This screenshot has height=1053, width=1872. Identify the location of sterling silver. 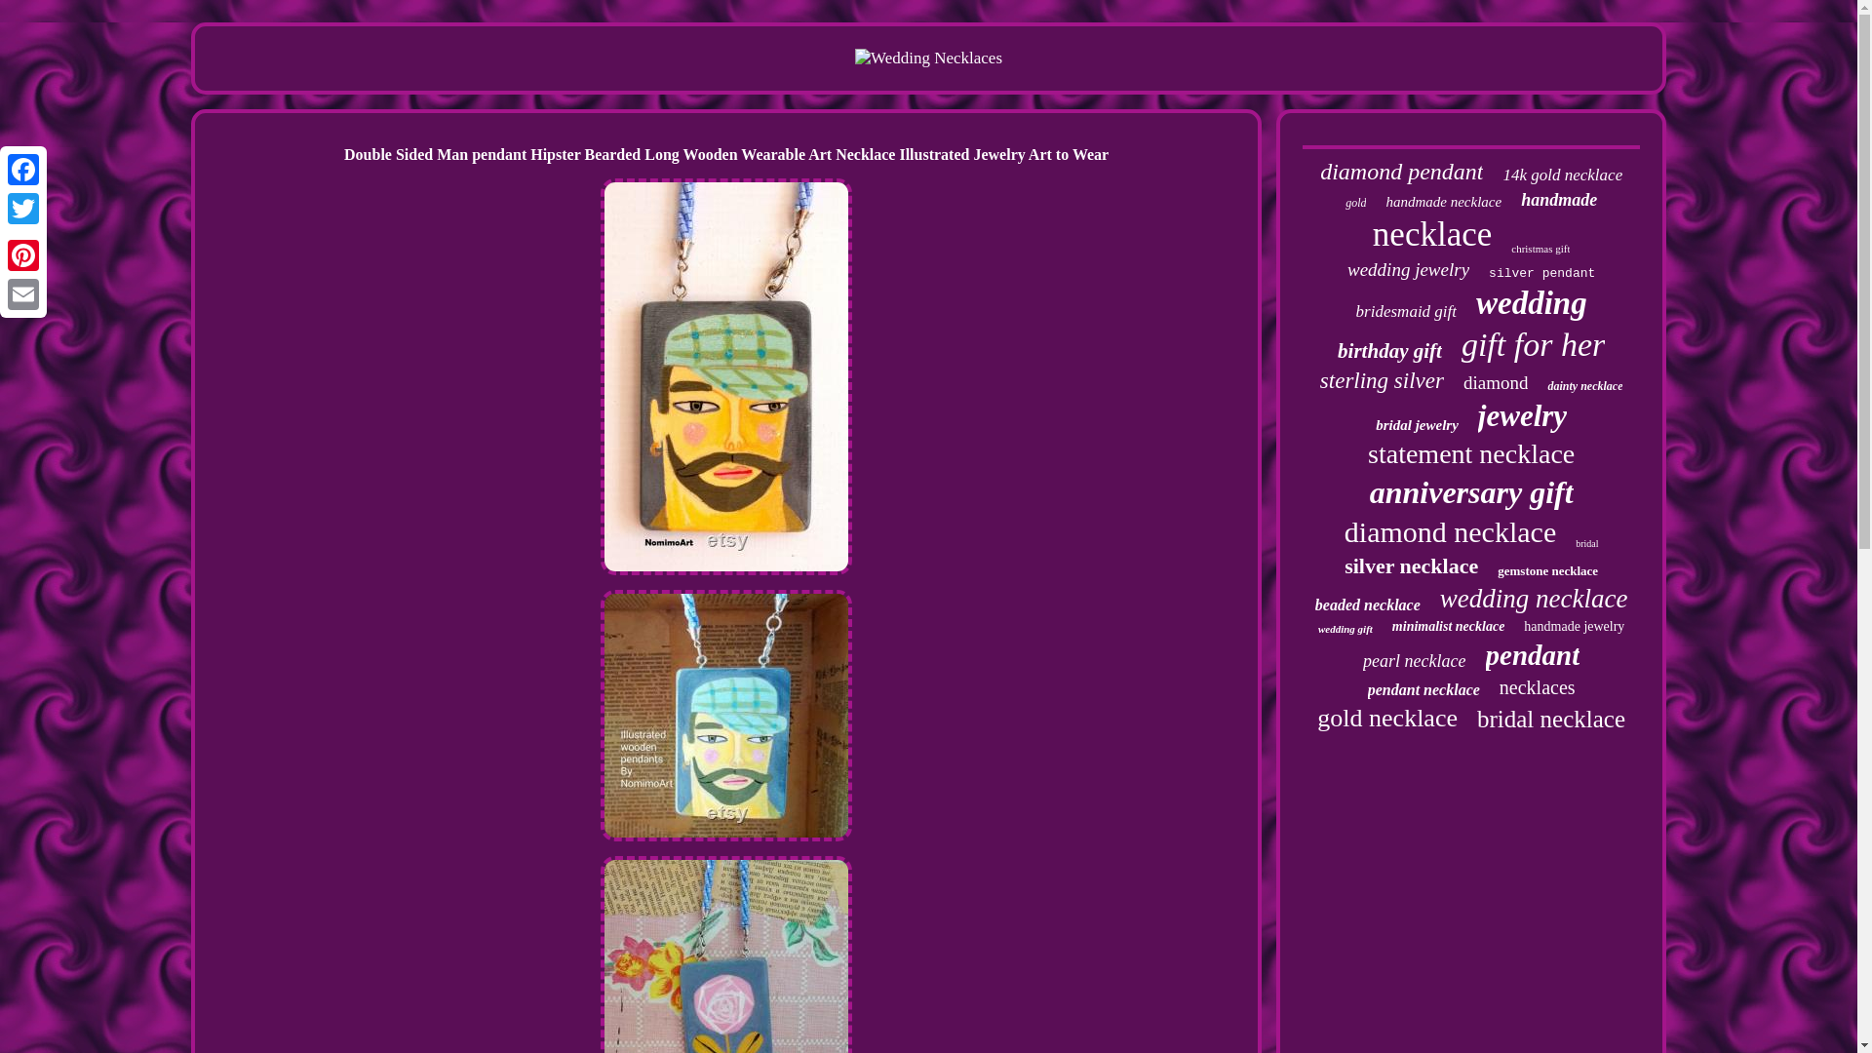
(1381, 380).